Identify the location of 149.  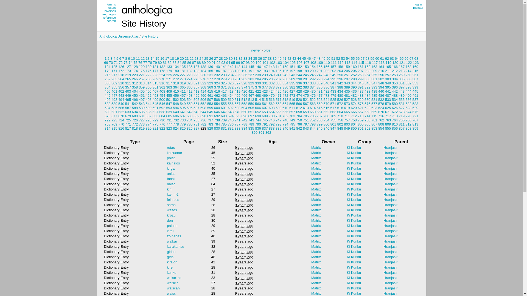
(278, 67).